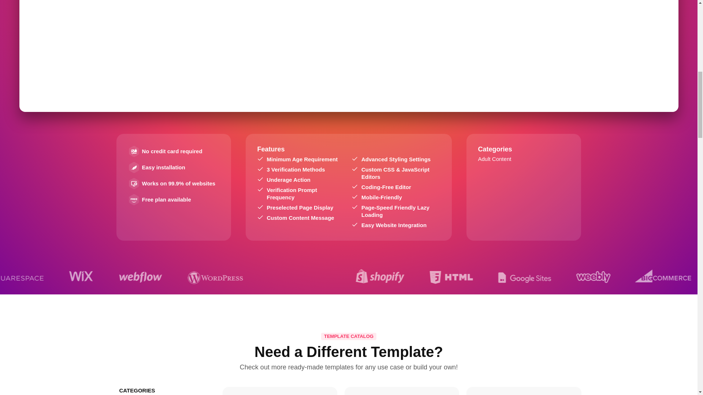 The height and width of the screenshot is (395, 703). Describe the element at coordinates (280, 393) in the screenshot. I see `Webcam Model Age Verification` at that location.